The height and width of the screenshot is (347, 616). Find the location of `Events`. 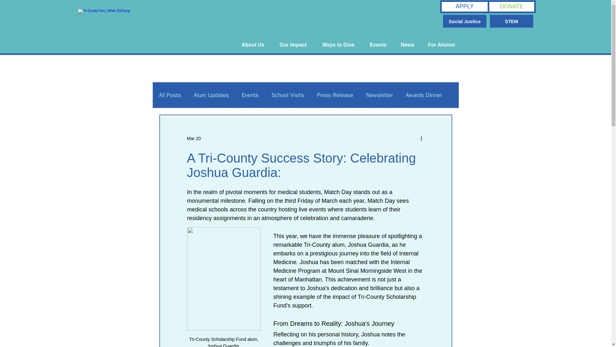

Events is located at coordinates (378, 45).